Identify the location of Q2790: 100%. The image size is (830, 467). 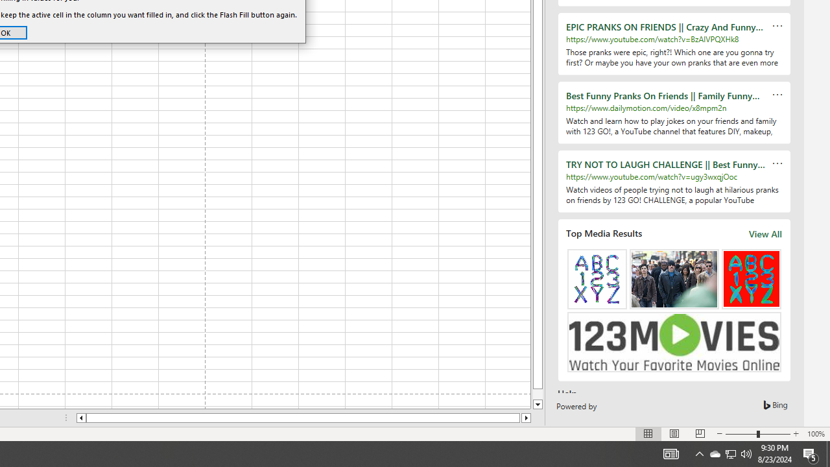
(811, 454).